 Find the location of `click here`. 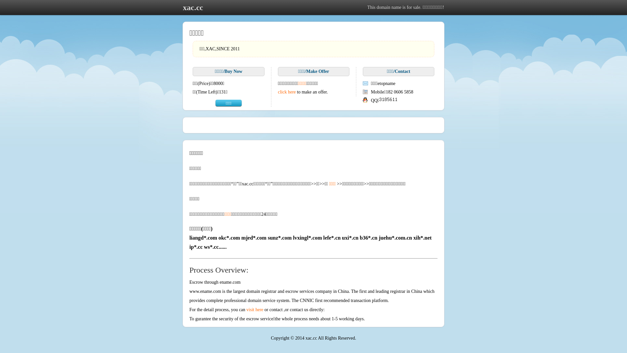

click here is located at coordinates (287, 92).